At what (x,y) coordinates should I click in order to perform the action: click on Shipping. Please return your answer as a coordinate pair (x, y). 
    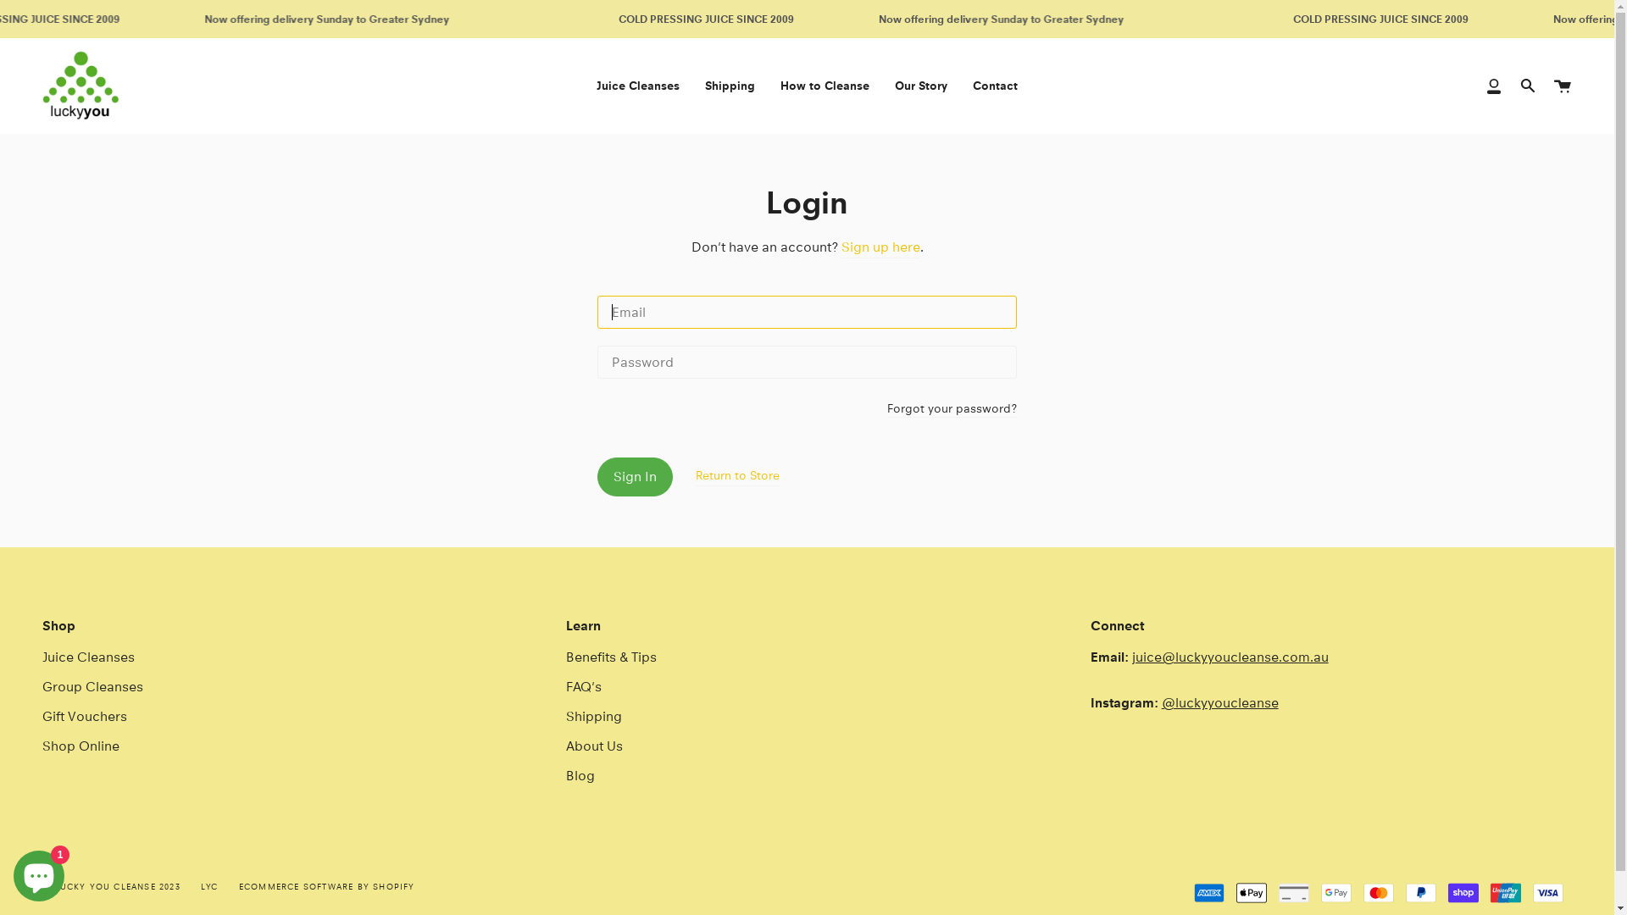
    Looking at the image, I should click on (594, 717).